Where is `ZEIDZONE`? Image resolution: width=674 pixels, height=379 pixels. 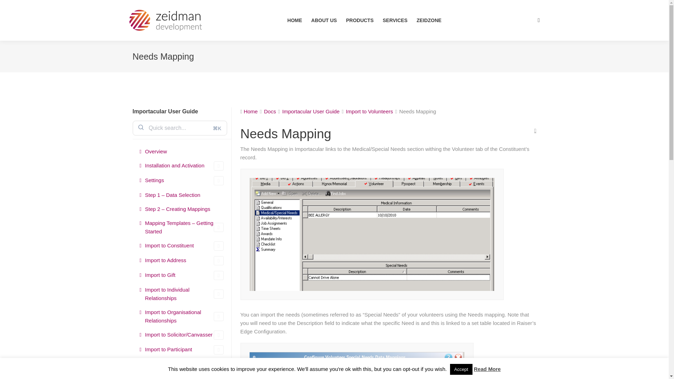 ZEIDZONE is located at coordinates (429, 20).